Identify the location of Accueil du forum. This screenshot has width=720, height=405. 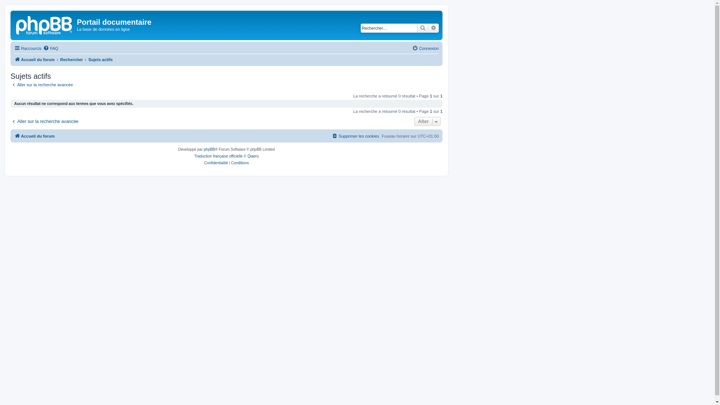
(34, 136).